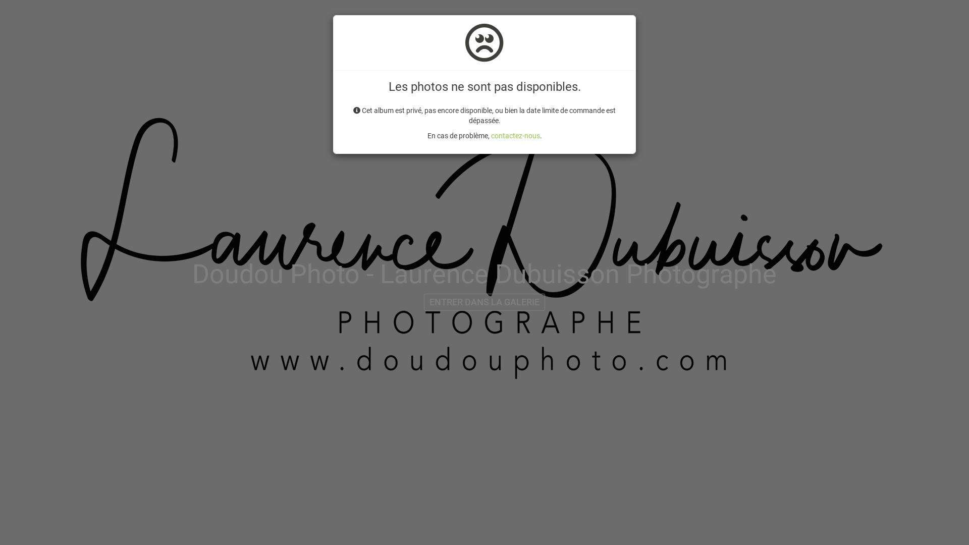 The image size is (969, 545). Describe the element at coordinates (484, 302) in the screenshot. I see `ENTRER DANS LA GALERIE` at that location.